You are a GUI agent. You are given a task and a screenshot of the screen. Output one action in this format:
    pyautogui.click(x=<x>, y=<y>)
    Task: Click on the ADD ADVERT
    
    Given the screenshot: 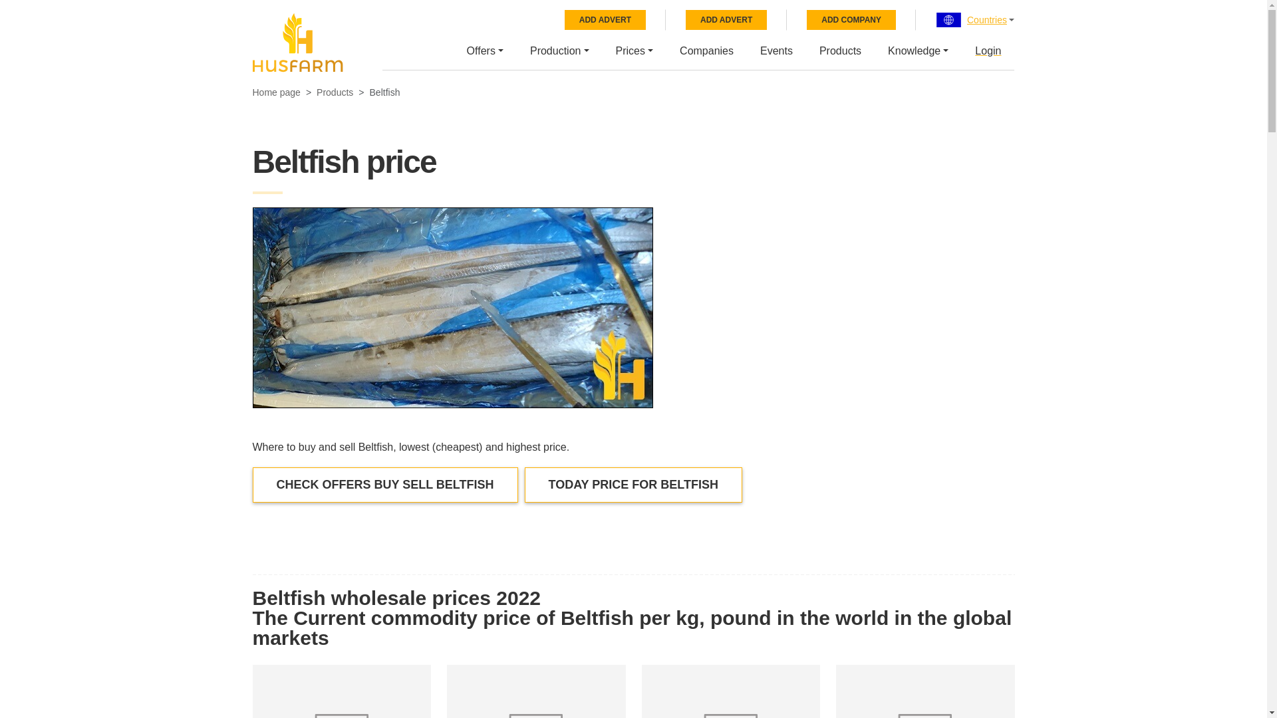 What is the action you would take?
    pyautogui.click(x=605, y=20)
    